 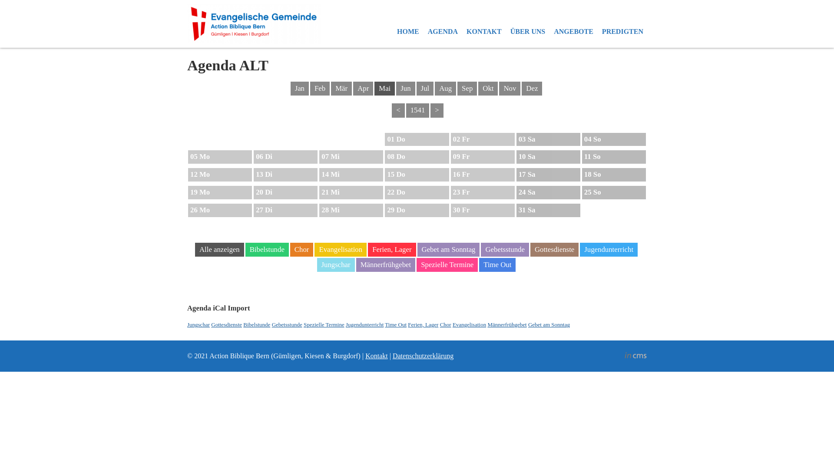 I want to click on 1541, so click(x=418, y=110).